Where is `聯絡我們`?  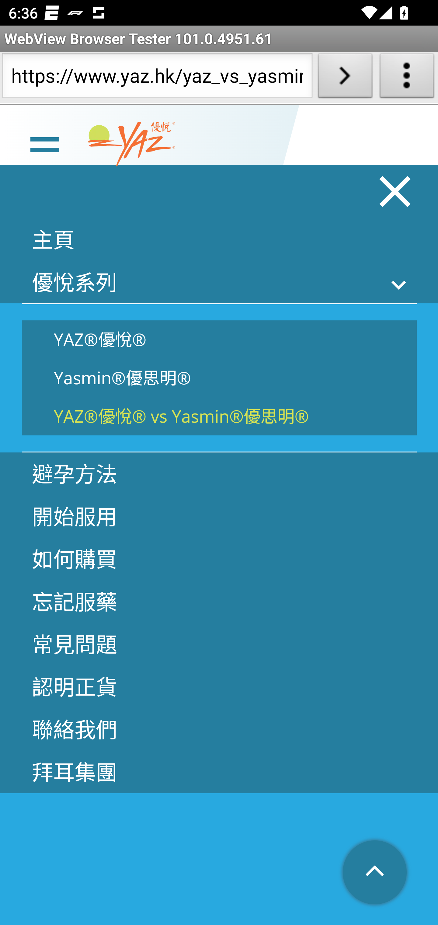
聯絡我們 is located at coordinates (219, 729).